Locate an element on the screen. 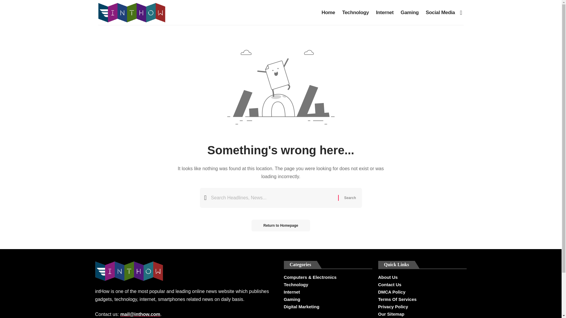 Image resolution: width=566 pixels, height=318 pixels. Digital Marketing is located at coordinates (328, 307).